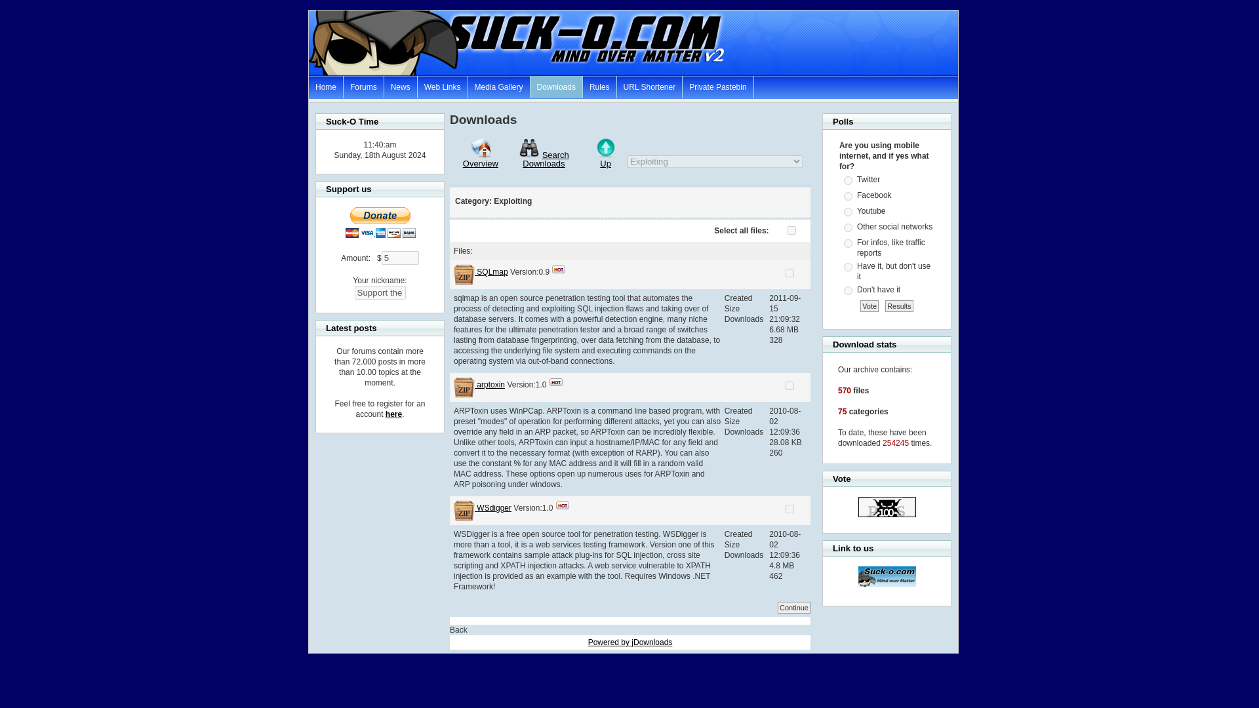  I want to click on Private Pastebin, so click(717, 87).